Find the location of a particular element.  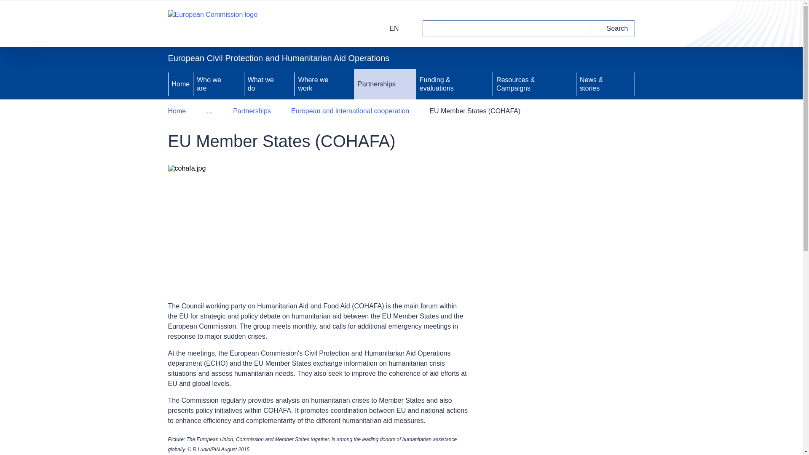

Who we are is located at coordinates (209, 84).